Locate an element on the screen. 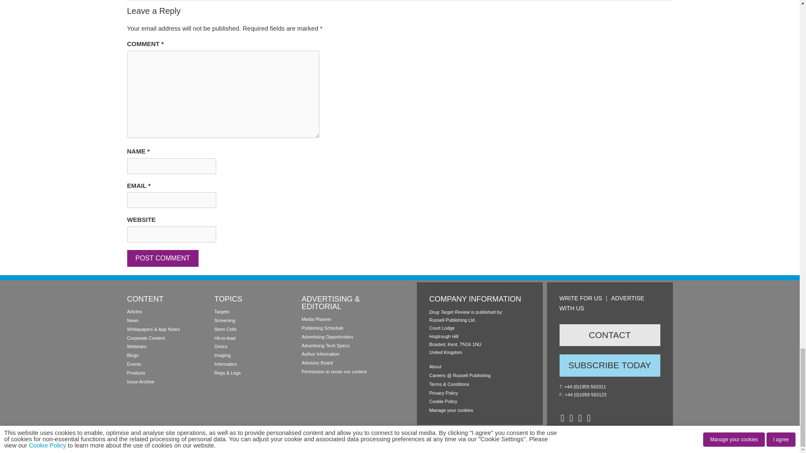 Image resolution: width=806 pixels, height=453 pixels. Post Comment is located at coordinates (162, 258).